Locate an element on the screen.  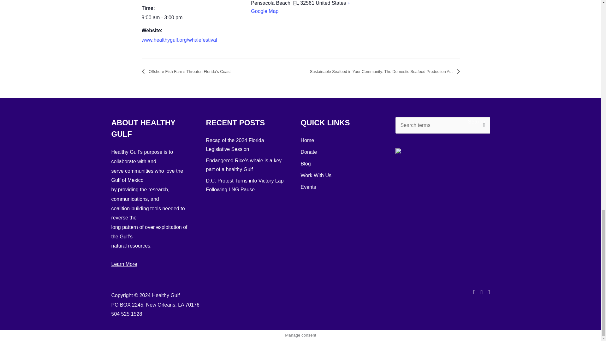
Search for: is located at coordinates (442, 125).